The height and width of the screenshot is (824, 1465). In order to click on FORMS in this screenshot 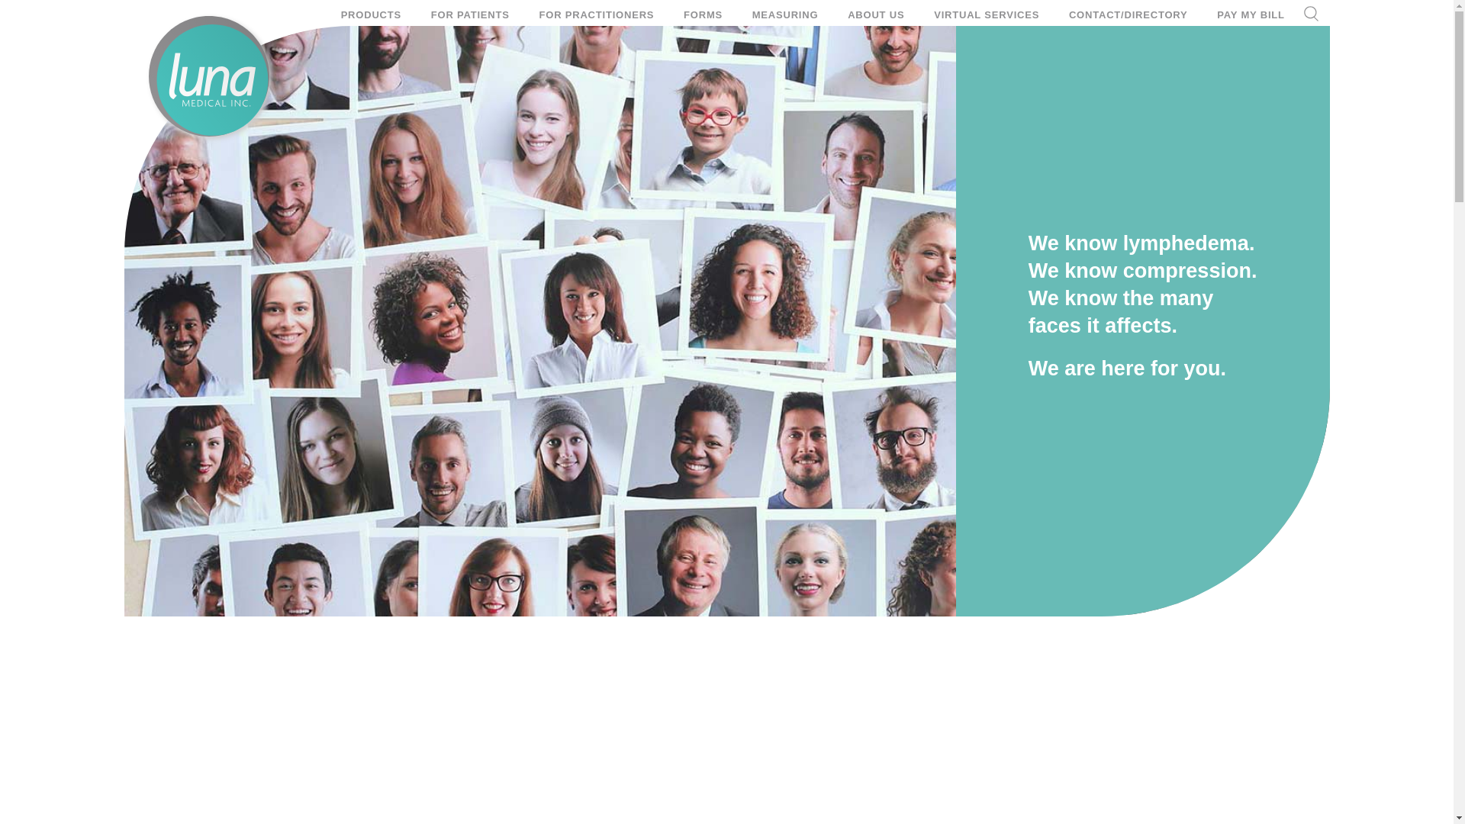, I will do `click(703, 9)`.